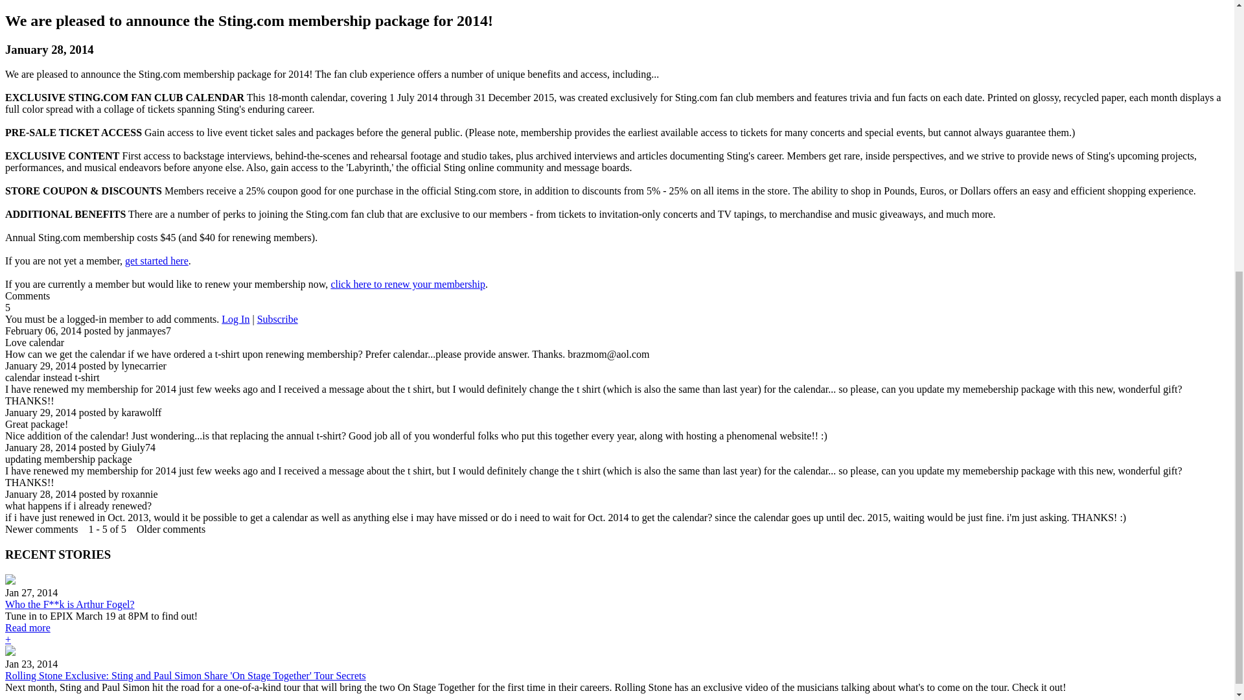 Image resolution: width=1244 pixels, height=700 pixels. What do you see at coordinates (157, 261) in the screenshot?
I see `get started here` at bounding box center [157, 261].